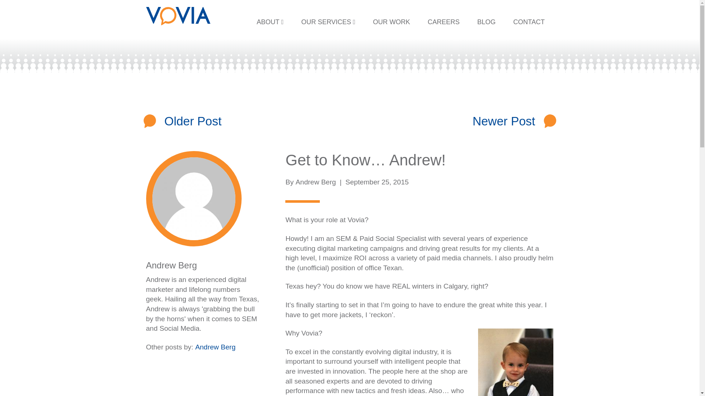 This screenshot has height=396, width=705. I want to click on Posts by Andrew Berg, so click(316, 182).